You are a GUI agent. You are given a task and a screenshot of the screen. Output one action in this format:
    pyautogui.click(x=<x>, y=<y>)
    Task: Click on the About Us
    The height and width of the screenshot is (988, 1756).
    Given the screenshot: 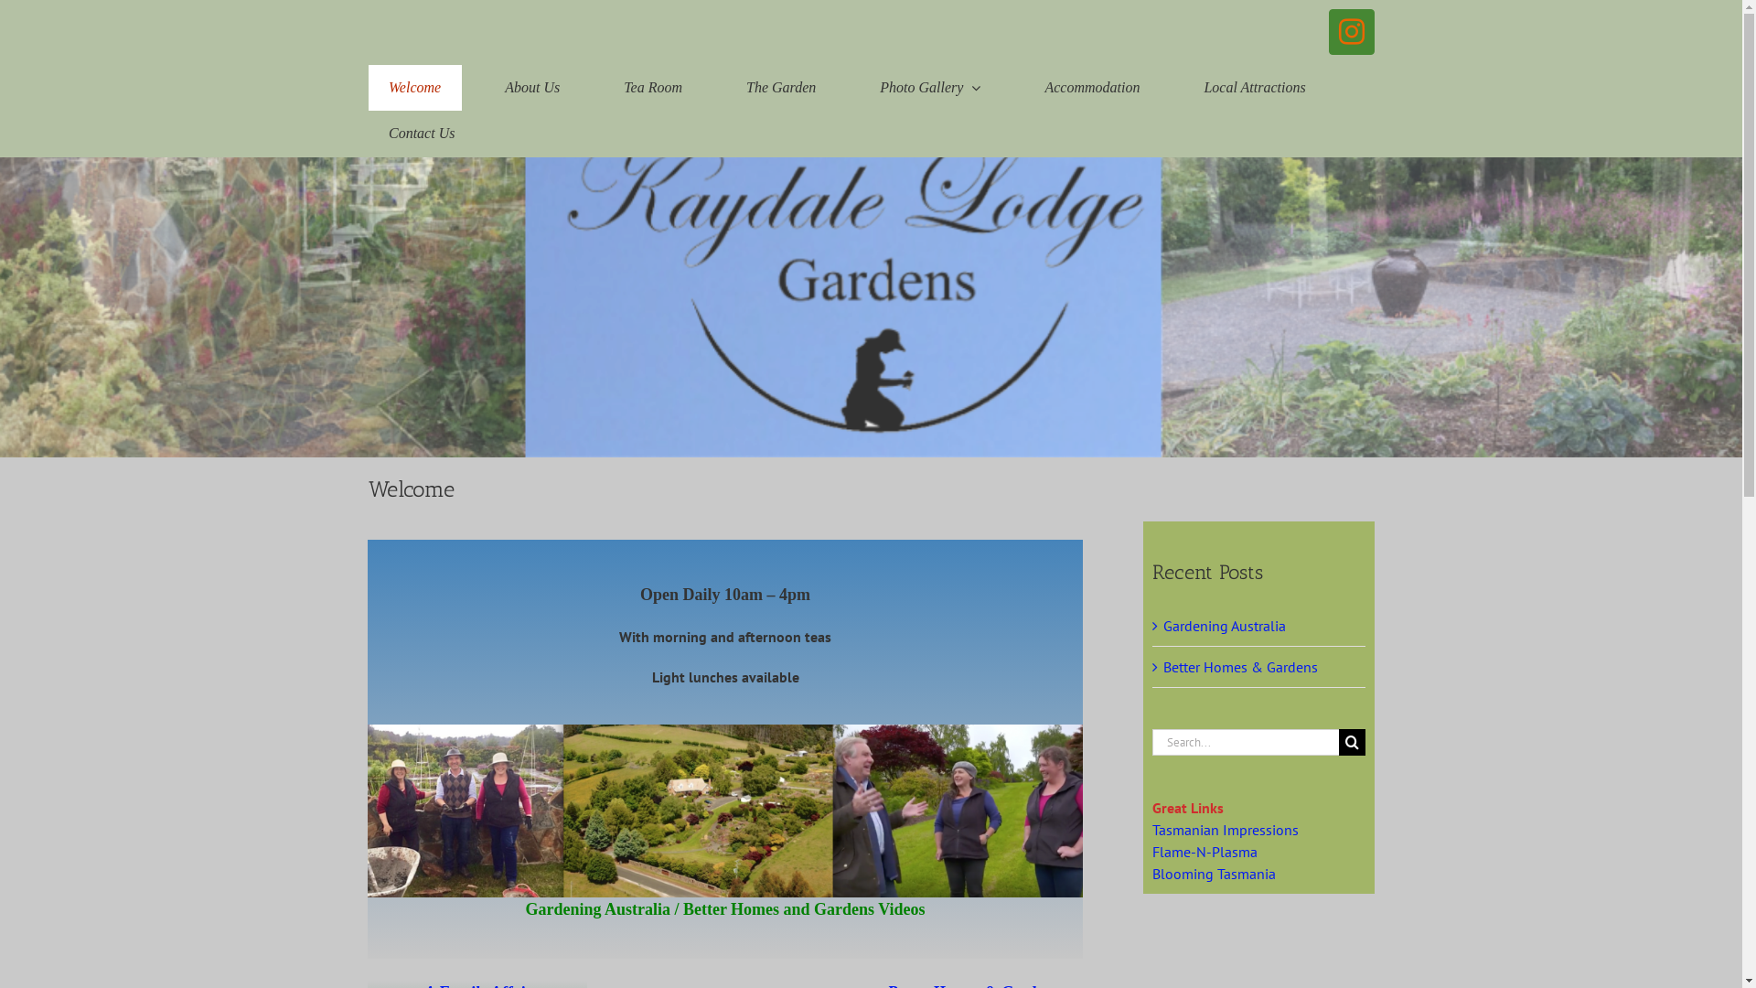 What is the action you would take?
    pyautogui.click(x=532, y=88)
    